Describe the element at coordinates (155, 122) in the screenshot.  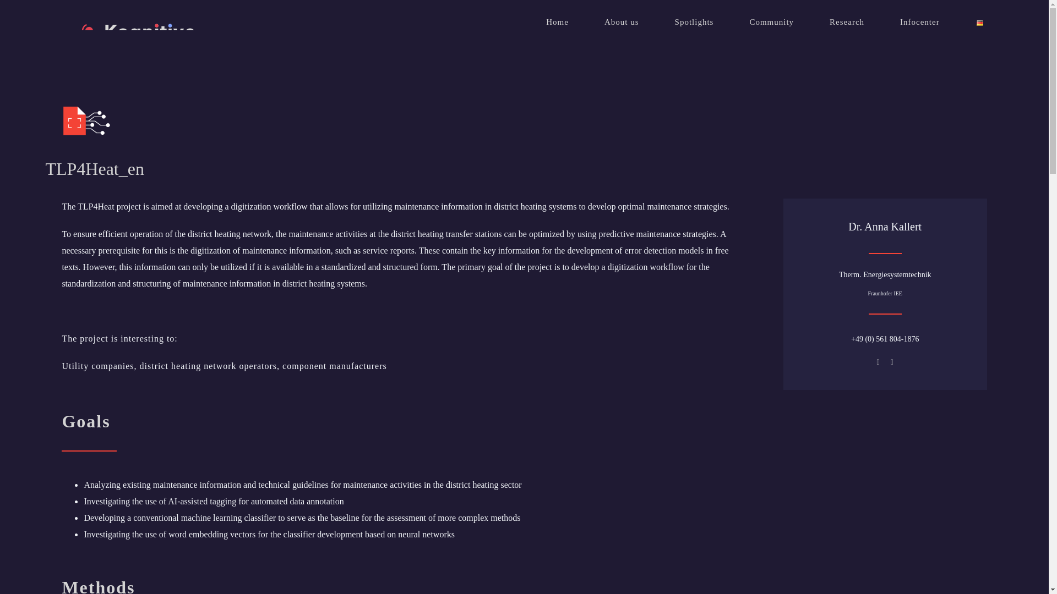
I see `TLP4Heat` at that location.